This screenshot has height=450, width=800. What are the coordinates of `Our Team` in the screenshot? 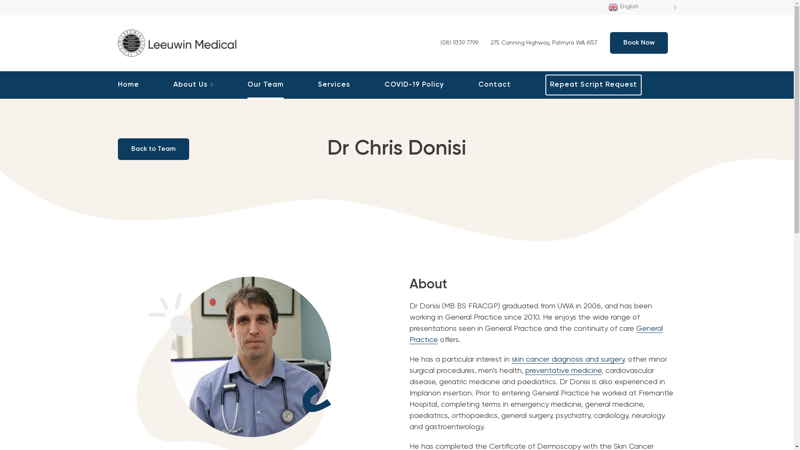 It's located at (266, 85).